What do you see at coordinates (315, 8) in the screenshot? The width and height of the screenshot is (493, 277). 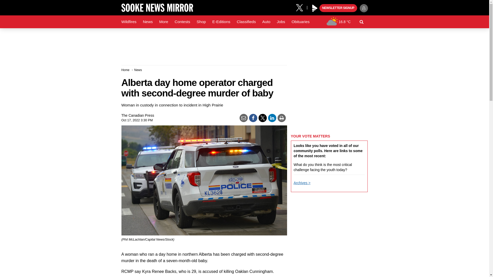 I see `Play` at bounding box center [315, 8].